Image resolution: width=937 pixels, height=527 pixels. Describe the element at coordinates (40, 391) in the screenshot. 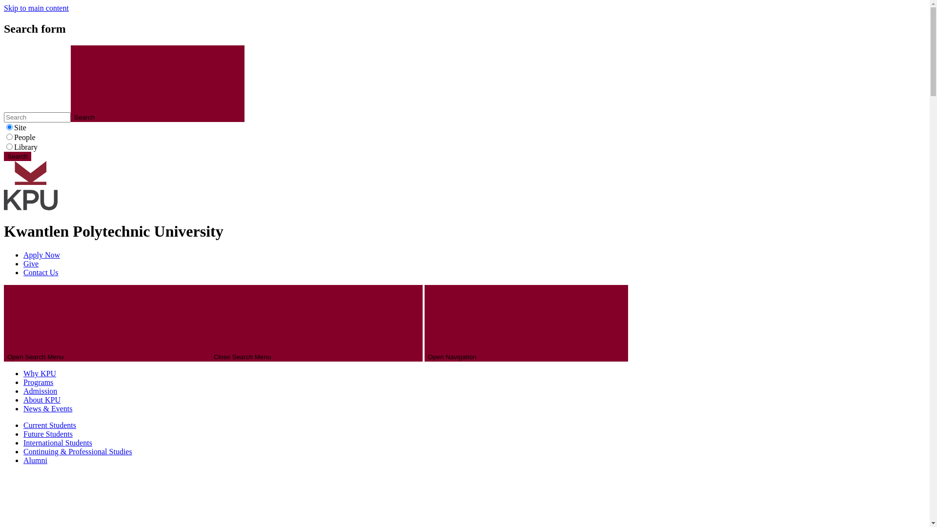

I see `Admission` at that location.